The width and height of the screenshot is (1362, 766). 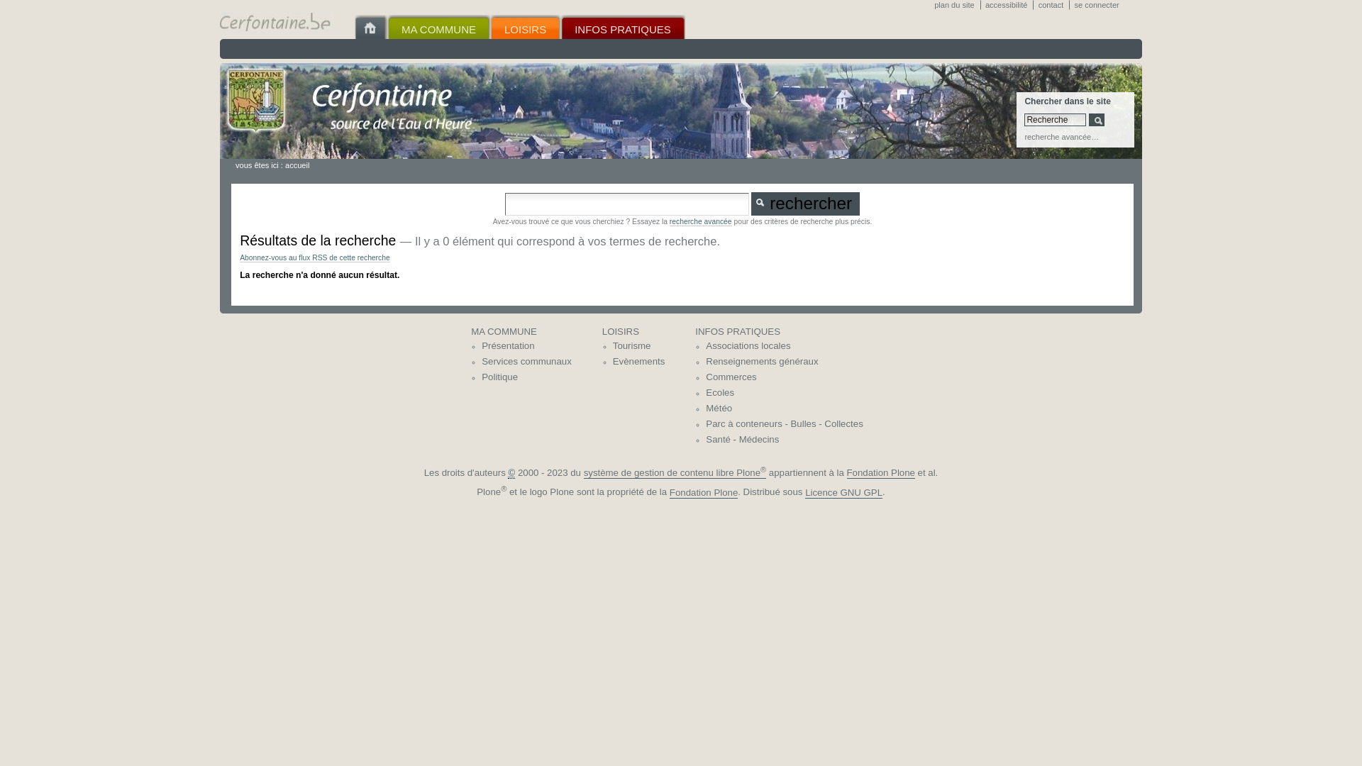 What do you see at coordinates (957, 5) in the screenshot?
I see `plan du site` at bounding box center [957, 5].